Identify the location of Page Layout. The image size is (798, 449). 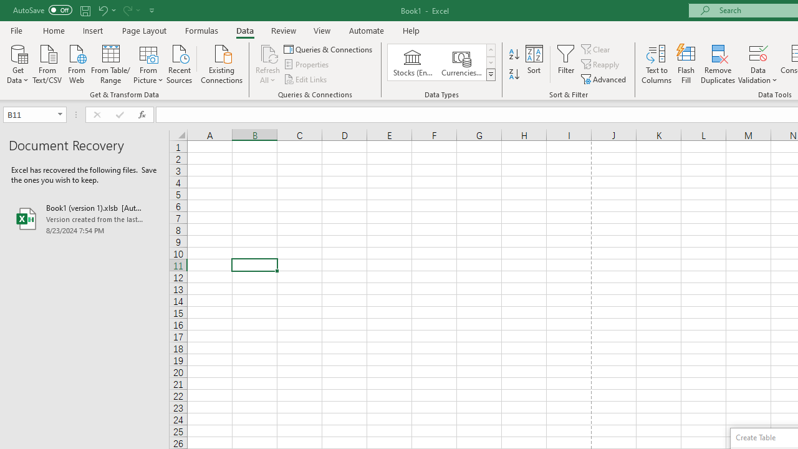
(143, 30).